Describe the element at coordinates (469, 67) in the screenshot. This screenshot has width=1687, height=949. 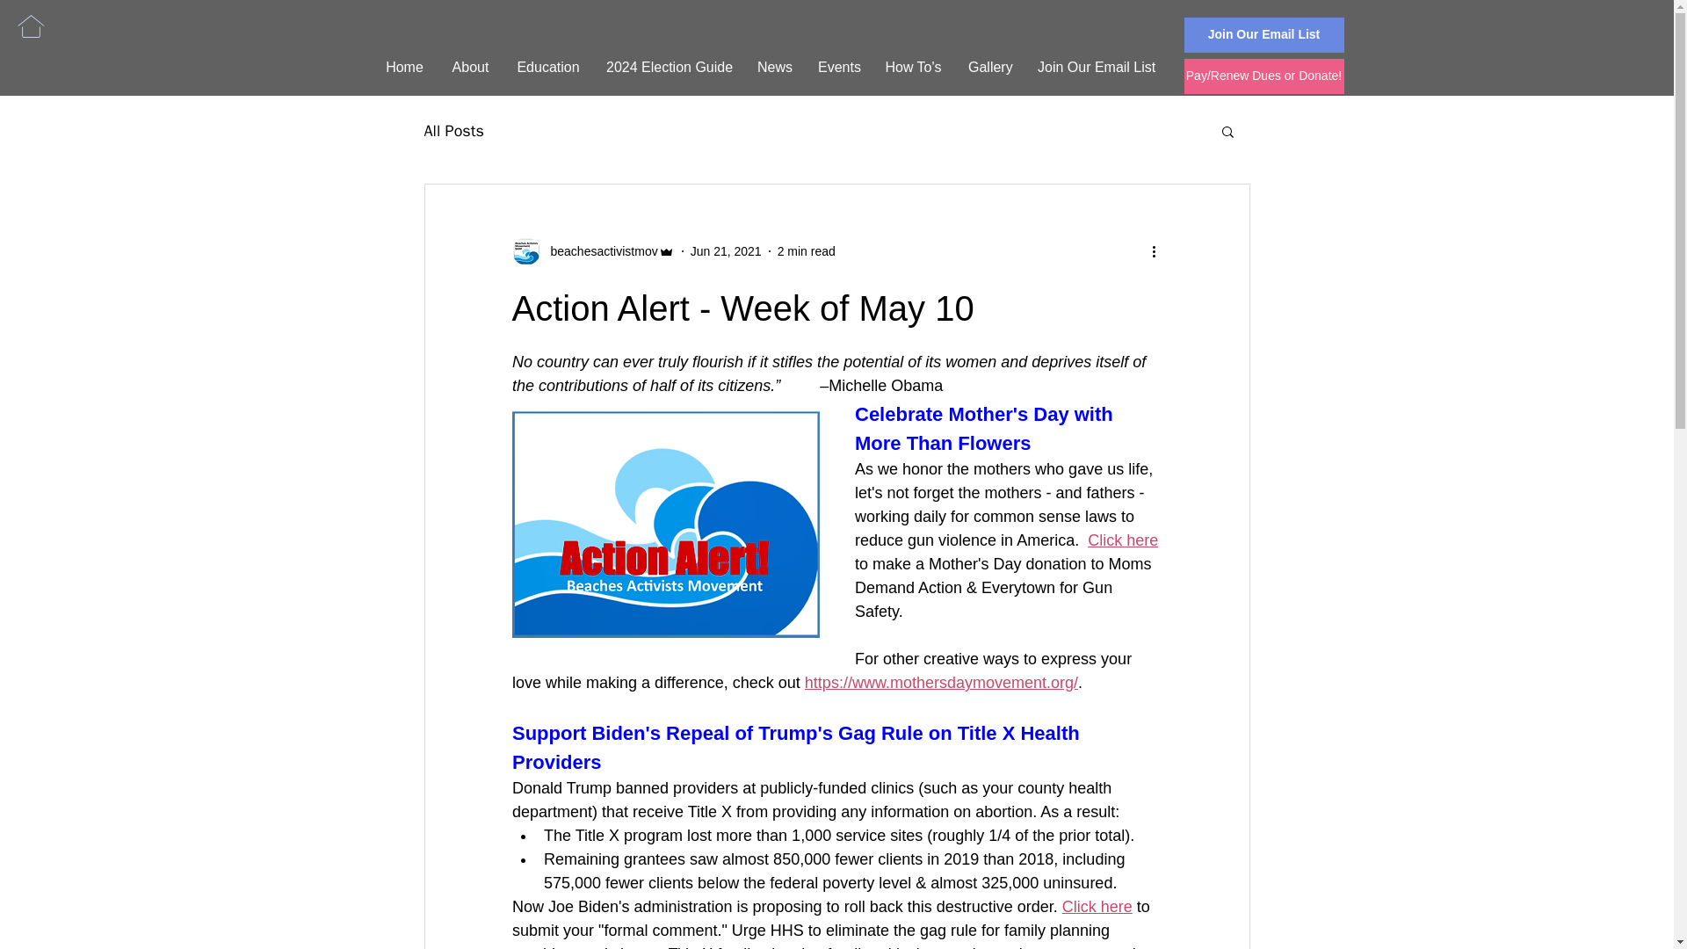
I see `About` at that location.